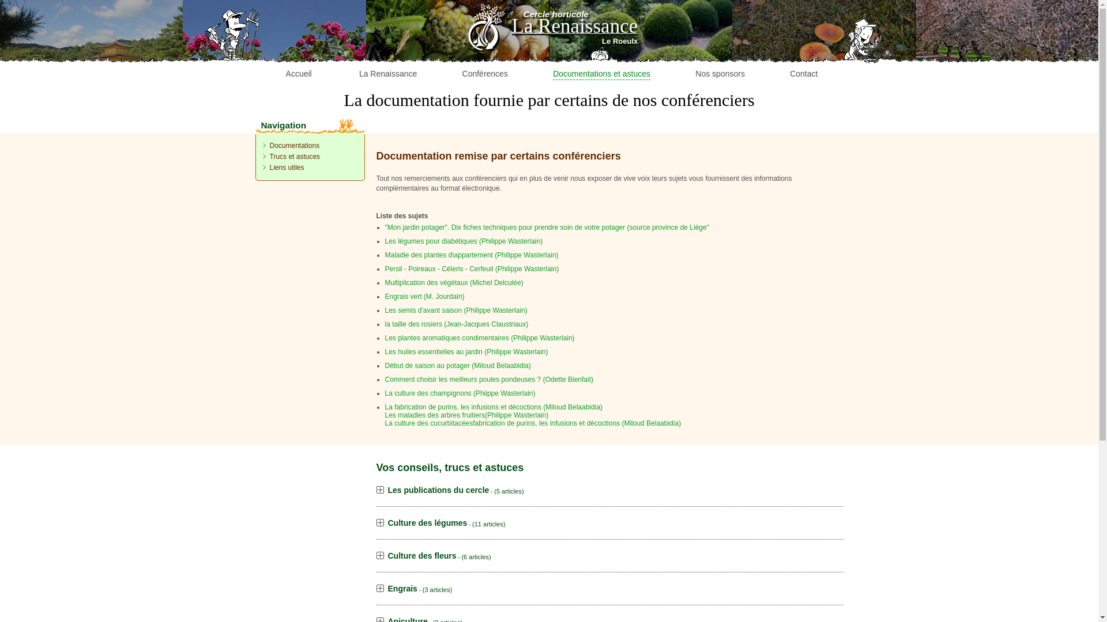  What do you see at coordinates (283, 168) in the screenshot?
I see `Liens utiles` at bounding box center [283, 168].